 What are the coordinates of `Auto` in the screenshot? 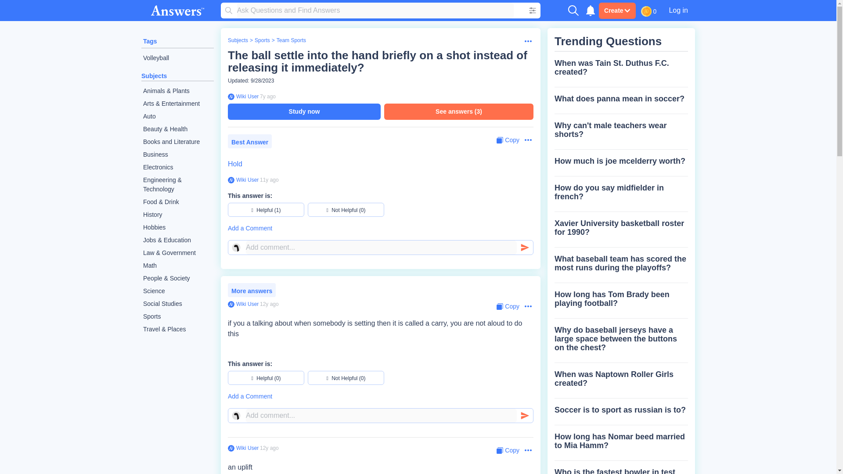 It's located at (177, 116).